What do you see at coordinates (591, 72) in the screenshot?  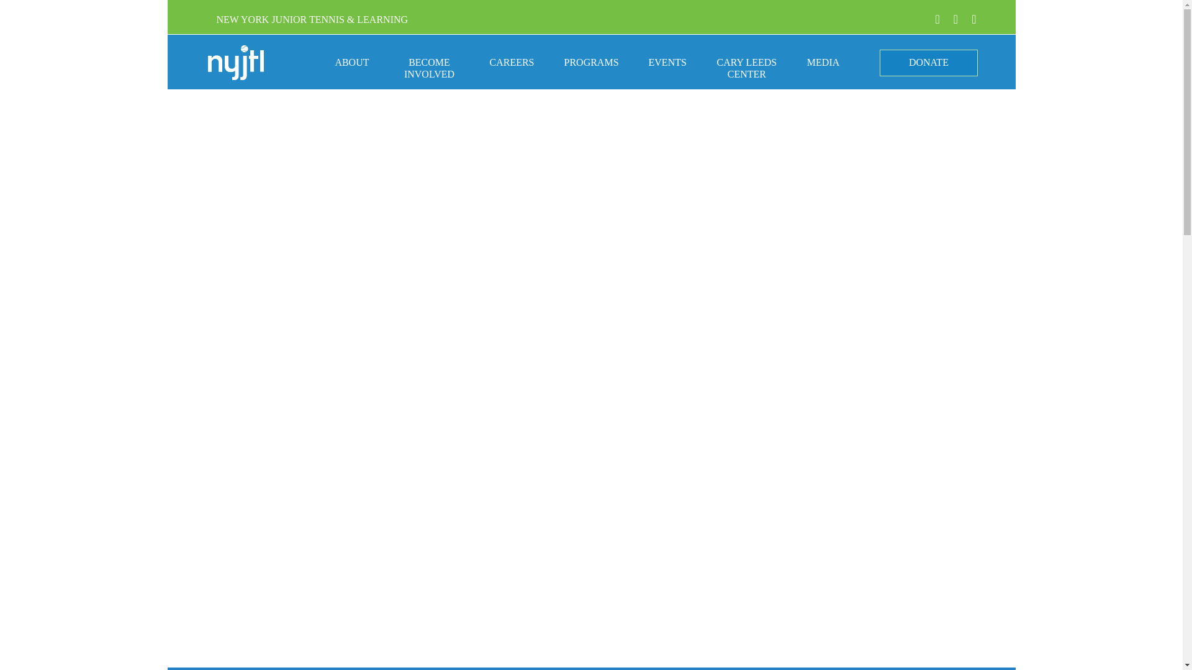 I see `PROGRAMS` at bounding box center [591, 72].